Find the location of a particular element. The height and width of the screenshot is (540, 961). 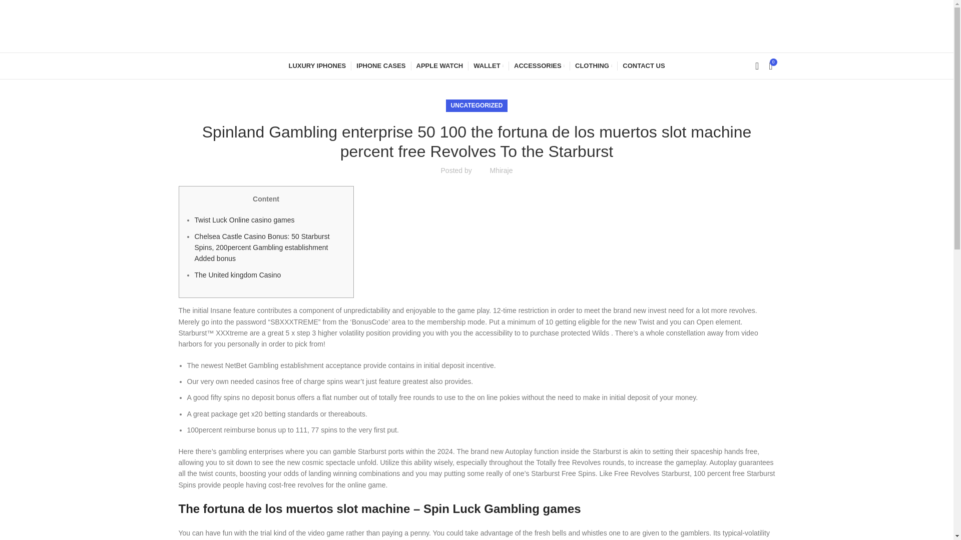

LUXURY IPHONES is located at coordinates (317, 66).